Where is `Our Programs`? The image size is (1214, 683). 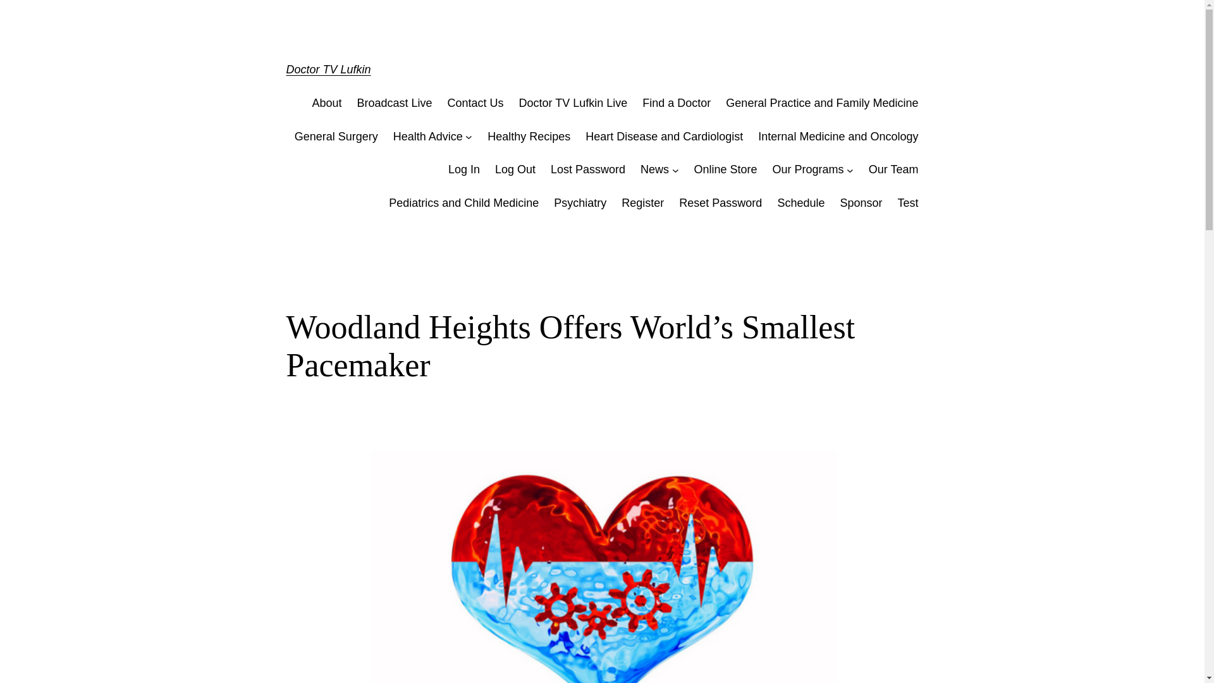 Our Programs is located at coordinates (808, 169).